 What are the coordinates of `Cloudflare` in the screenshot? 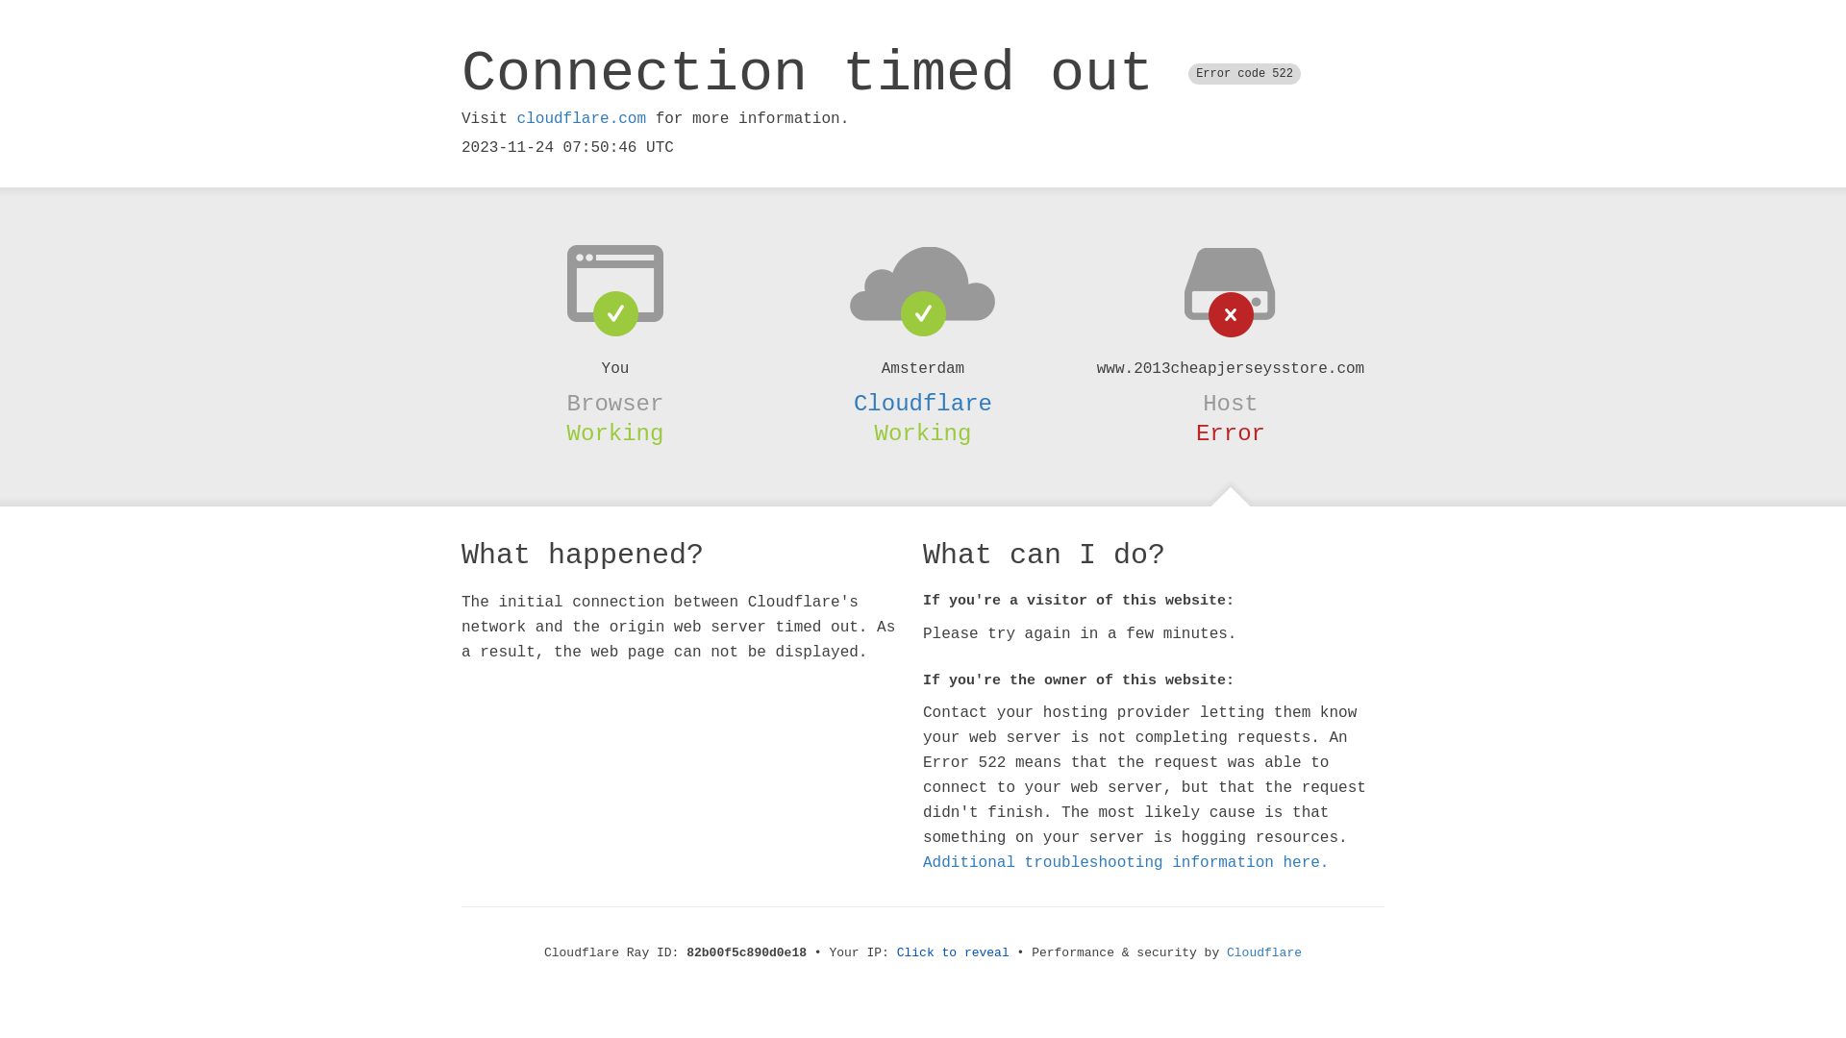 It's located at (923, 404).